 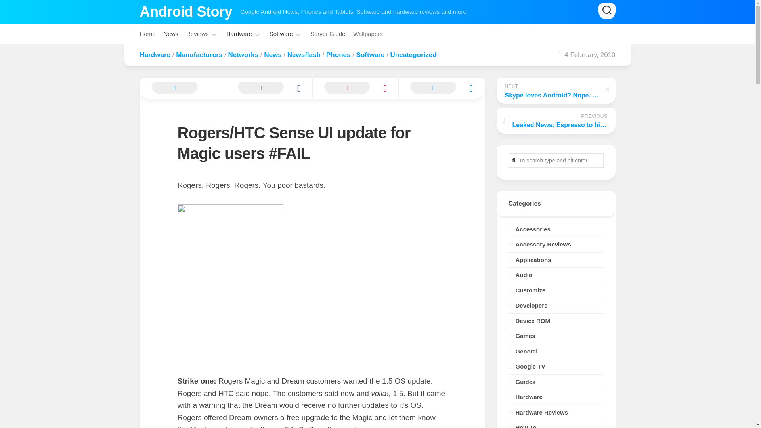 I want to click on Software, so click(x=281, y=34).